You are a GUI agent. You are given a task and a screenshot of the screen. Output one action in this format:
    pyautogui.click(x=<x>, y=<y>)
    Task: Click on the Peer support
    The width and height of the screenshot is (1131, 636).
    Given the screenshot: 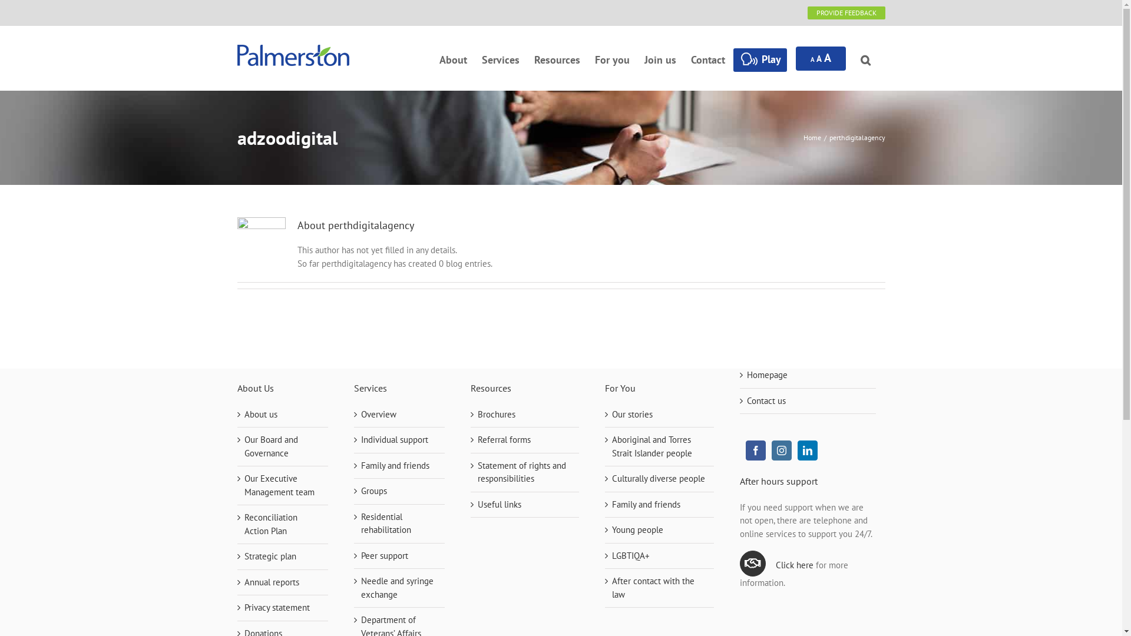 What is the action you would take?
    pyautogui.click(x=384, y=556)
    